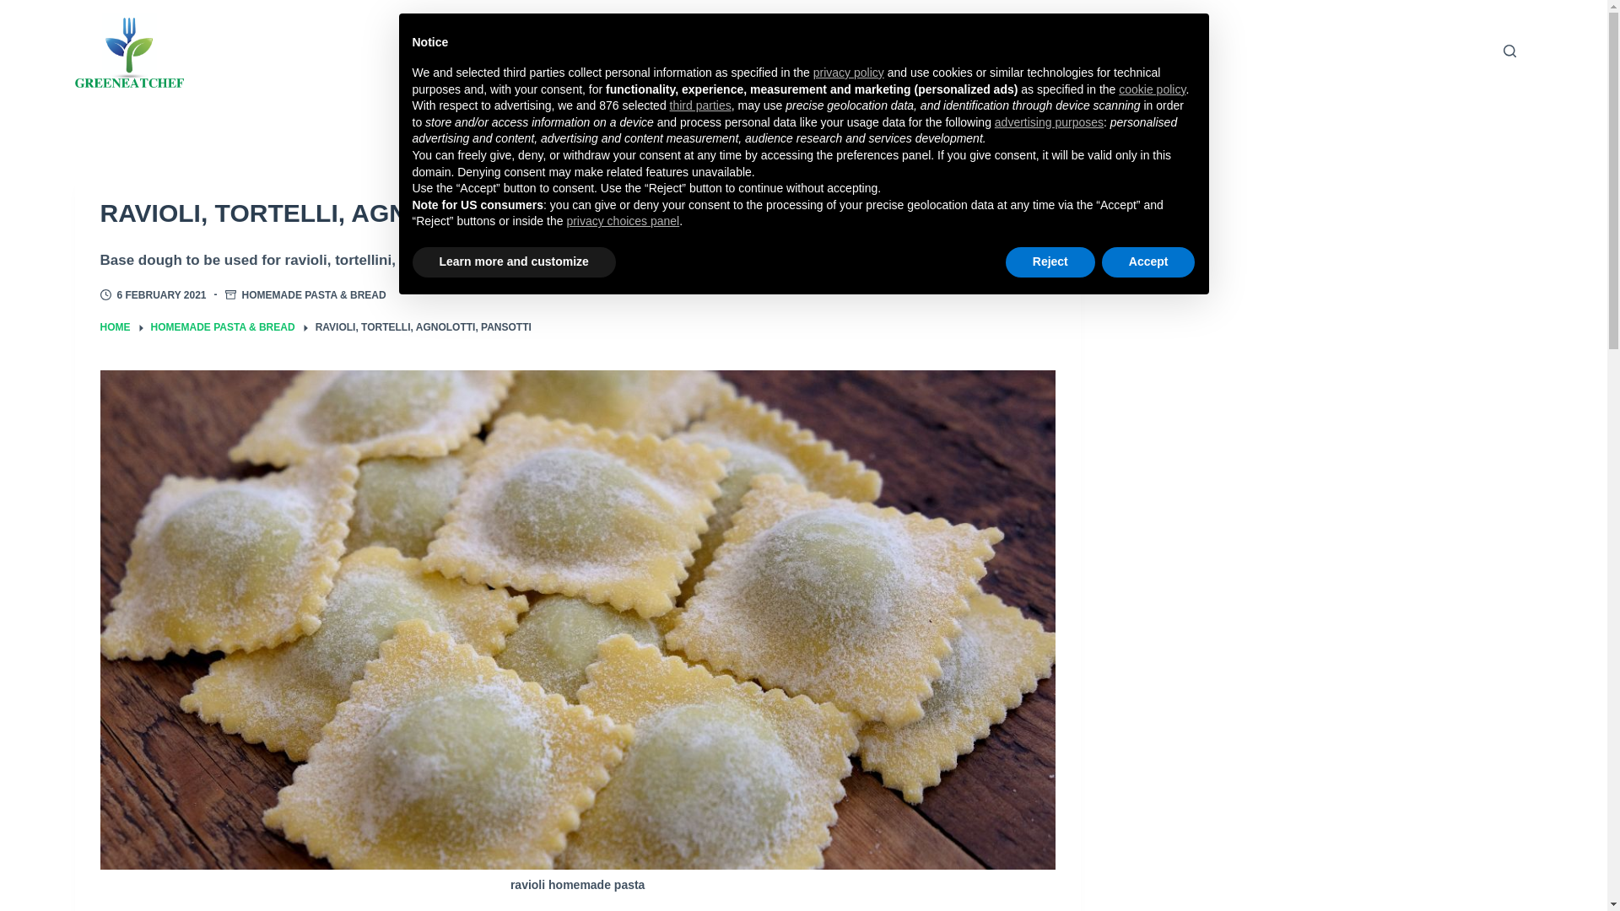  Describe the element at coordinates (576, 213) in the screenshot. I see `RAVIOLI, TORTELLI, AGNOLOTTI, PANSOTTI` at that location.